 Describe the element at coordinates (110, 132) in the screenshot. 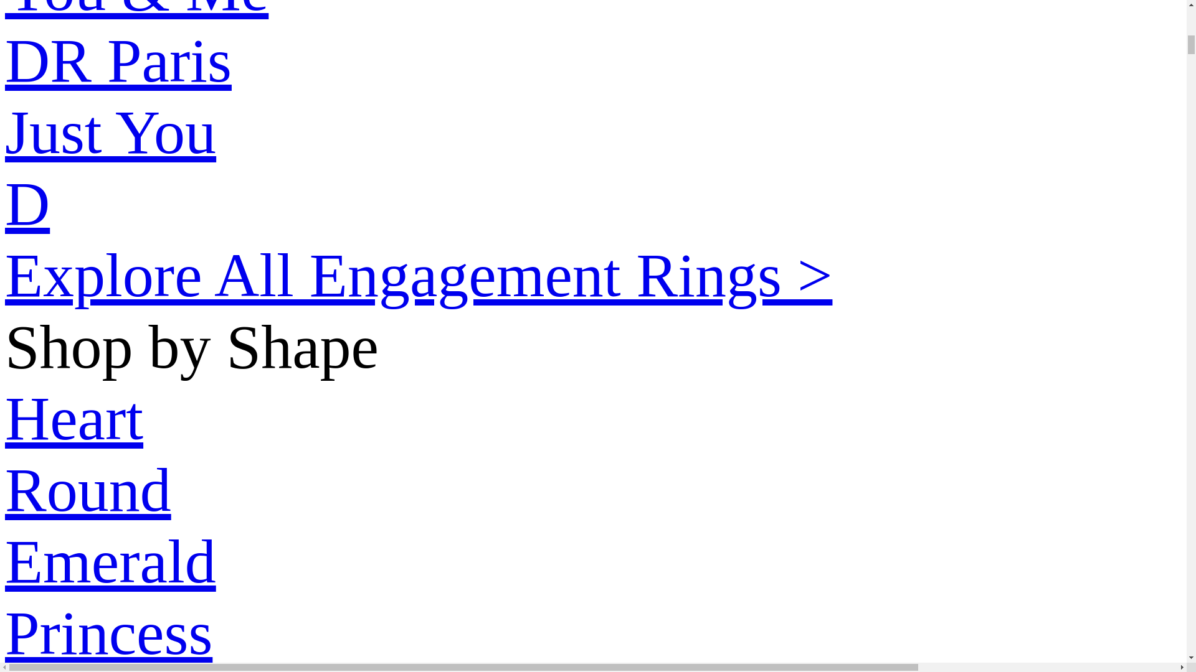

I see `Just You` at that location.